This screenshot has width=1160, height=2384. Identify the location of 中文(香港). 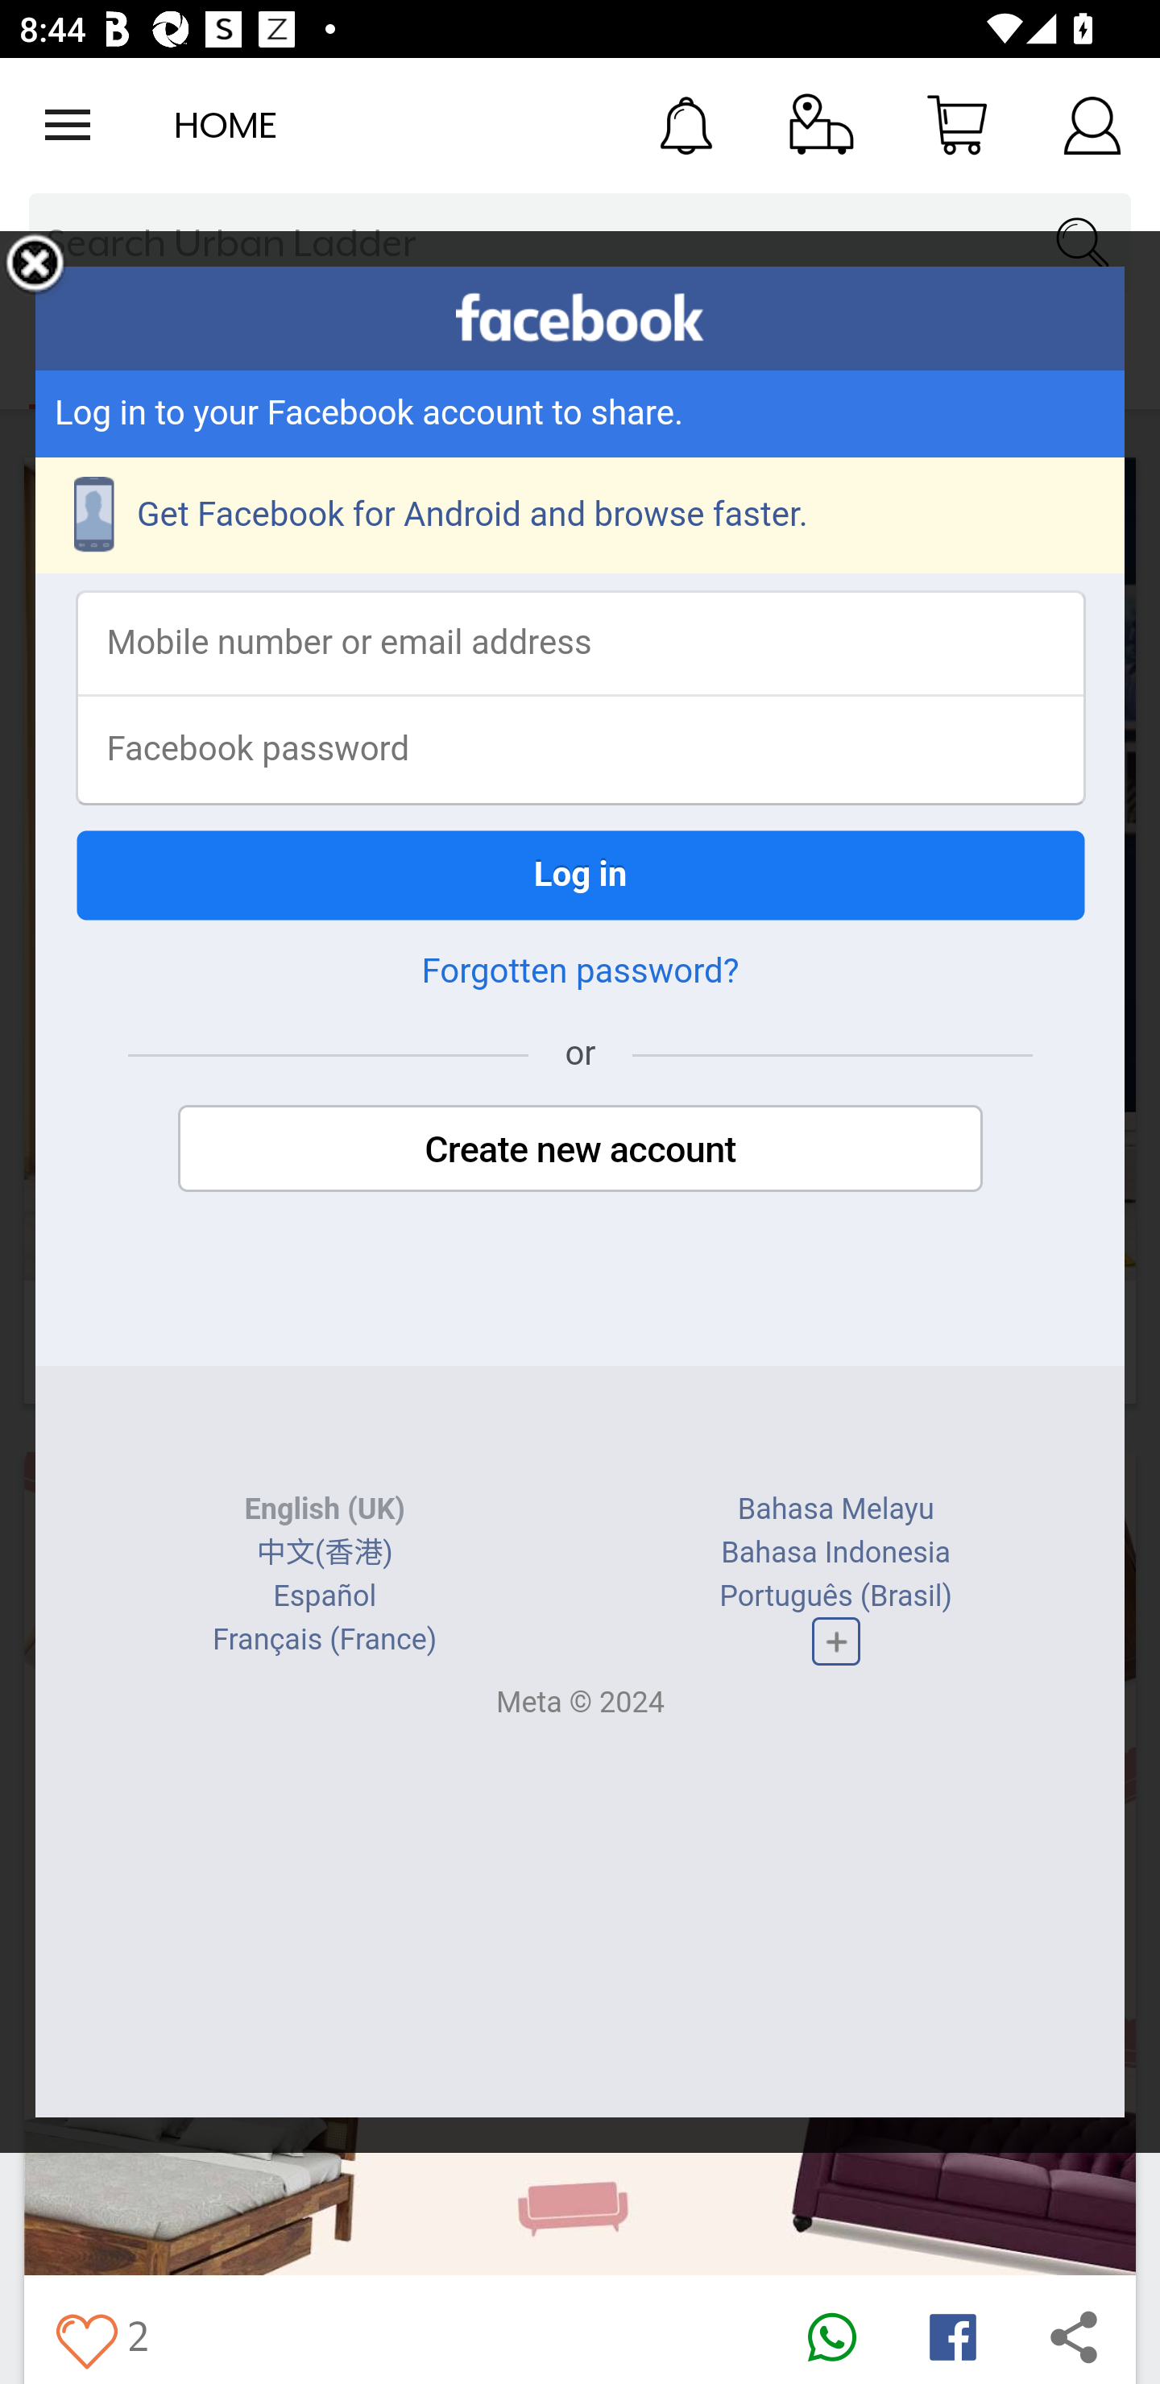
(324, 1553).